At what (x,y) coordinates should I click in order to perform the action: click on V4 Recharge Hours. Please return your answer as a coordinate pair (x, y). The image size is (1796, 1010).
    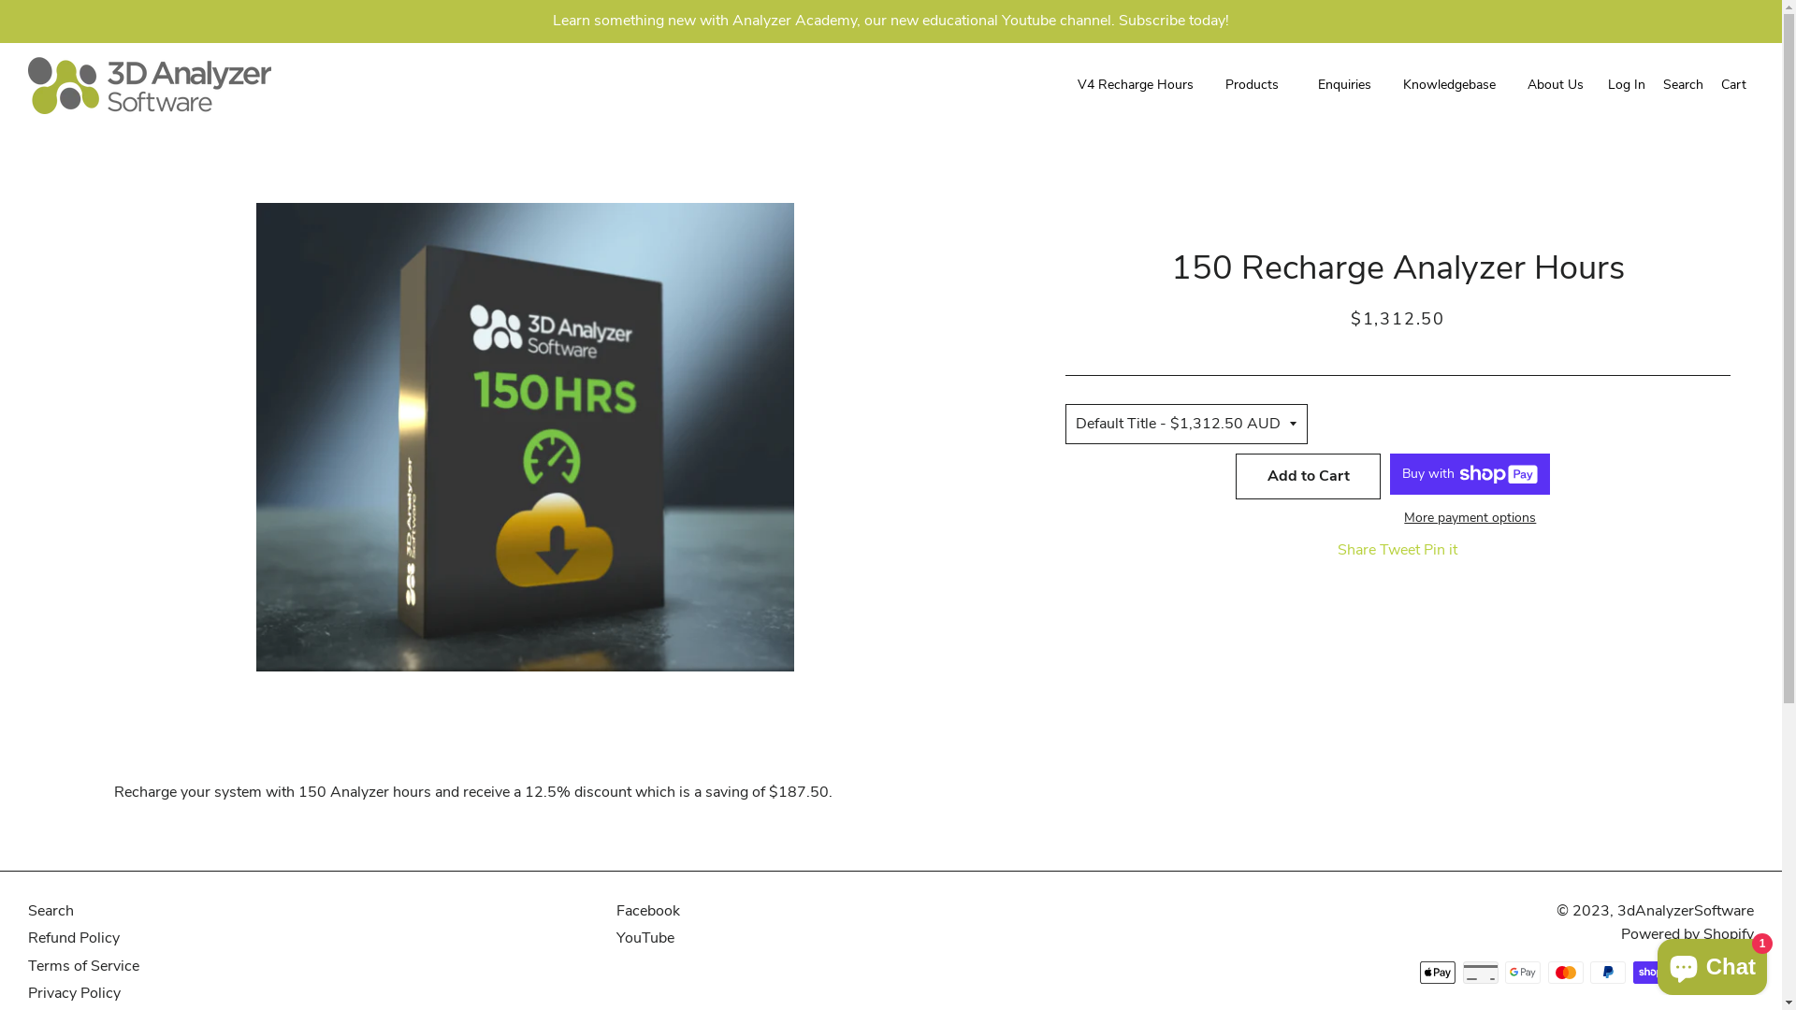
    Looking at the image, I should click on (1136, 85).